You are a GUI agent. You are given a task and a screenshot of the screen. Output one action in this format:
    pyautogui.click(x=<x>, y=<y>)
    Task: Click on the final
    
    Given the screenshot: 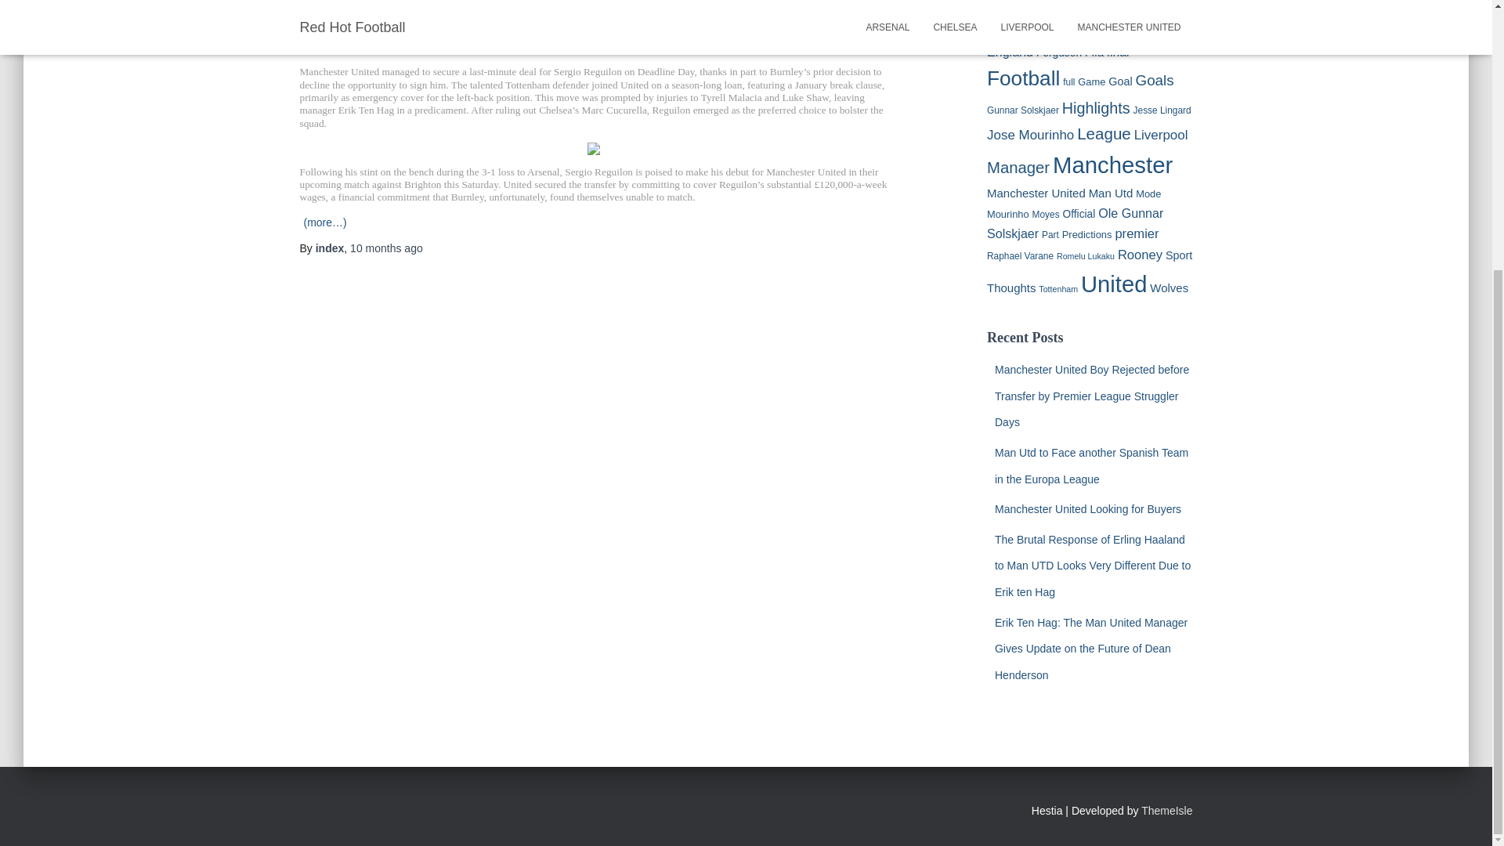 What is the action you would take?
    pyautogui.click(x=1118, y=52)
    